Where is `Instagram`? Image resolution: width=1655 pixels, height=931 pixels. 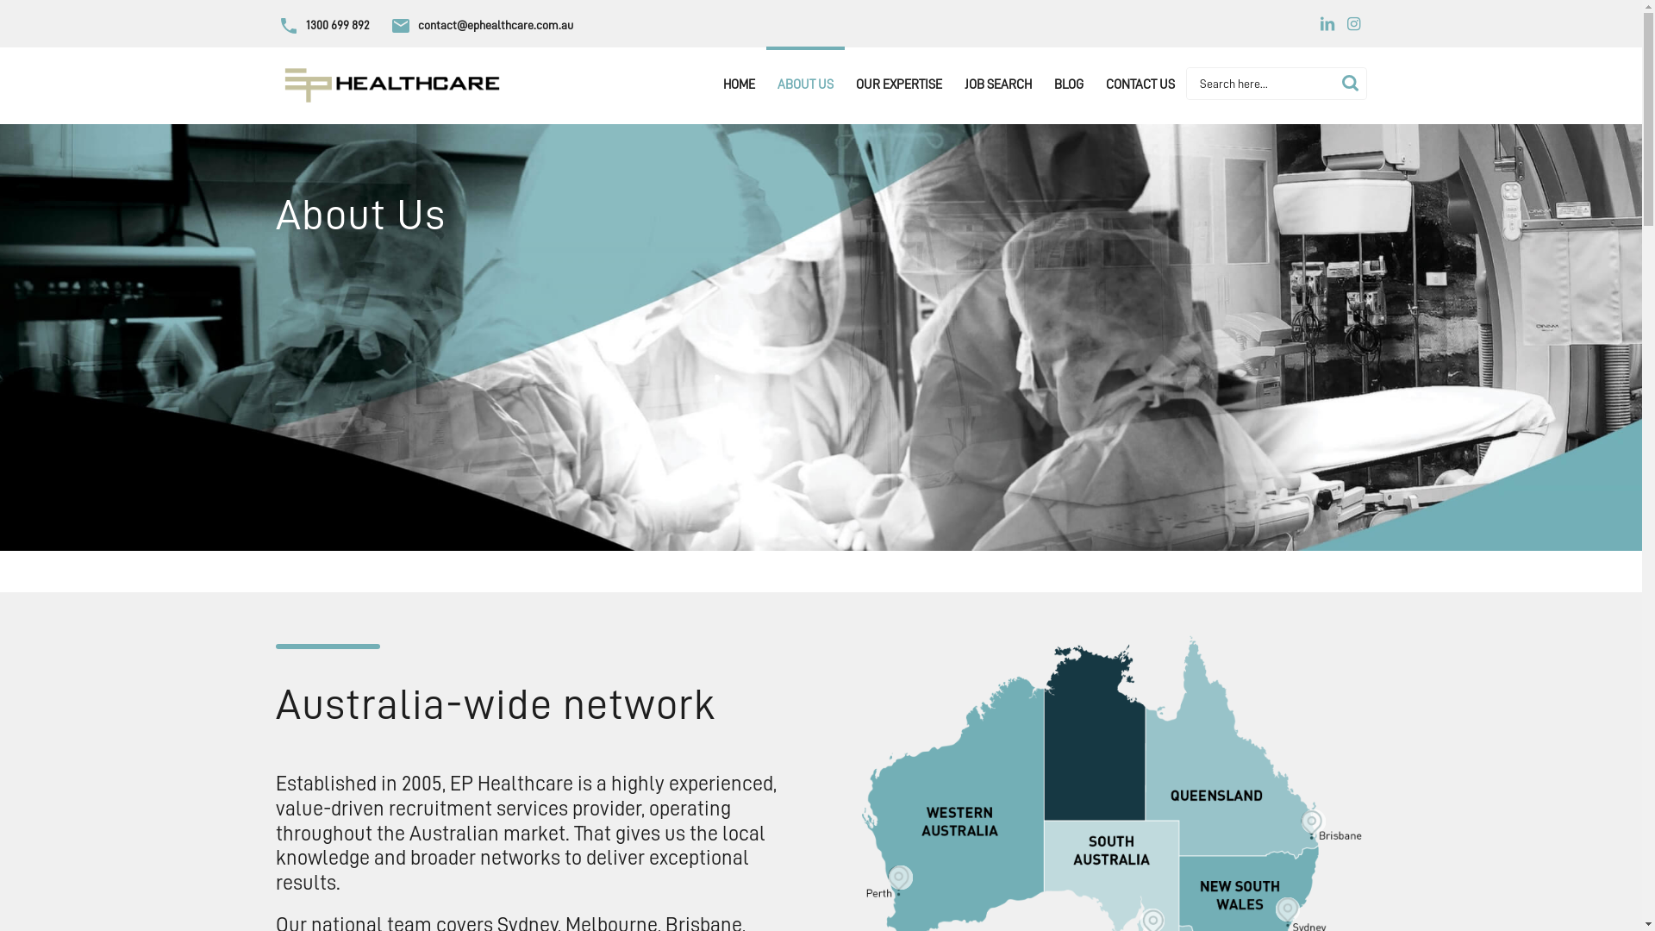
Instagram is located at coordinates (1354, 24).